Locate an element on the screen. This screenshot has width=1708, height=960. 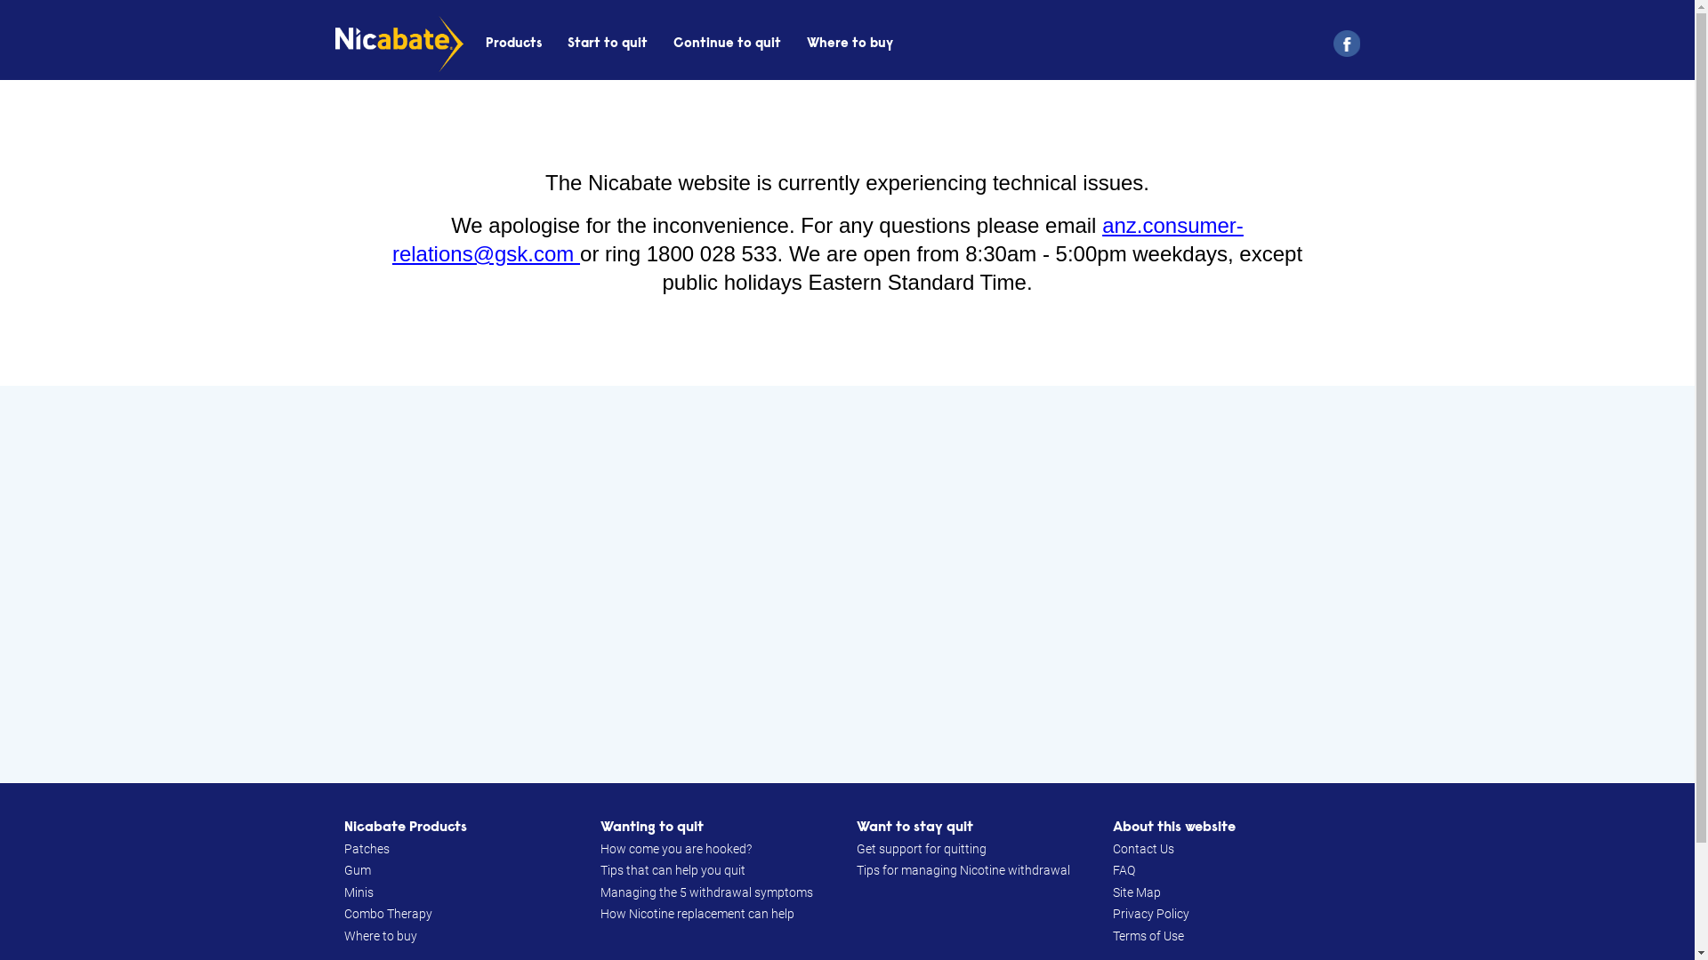
start to quit is located at coordinates (608, 44).